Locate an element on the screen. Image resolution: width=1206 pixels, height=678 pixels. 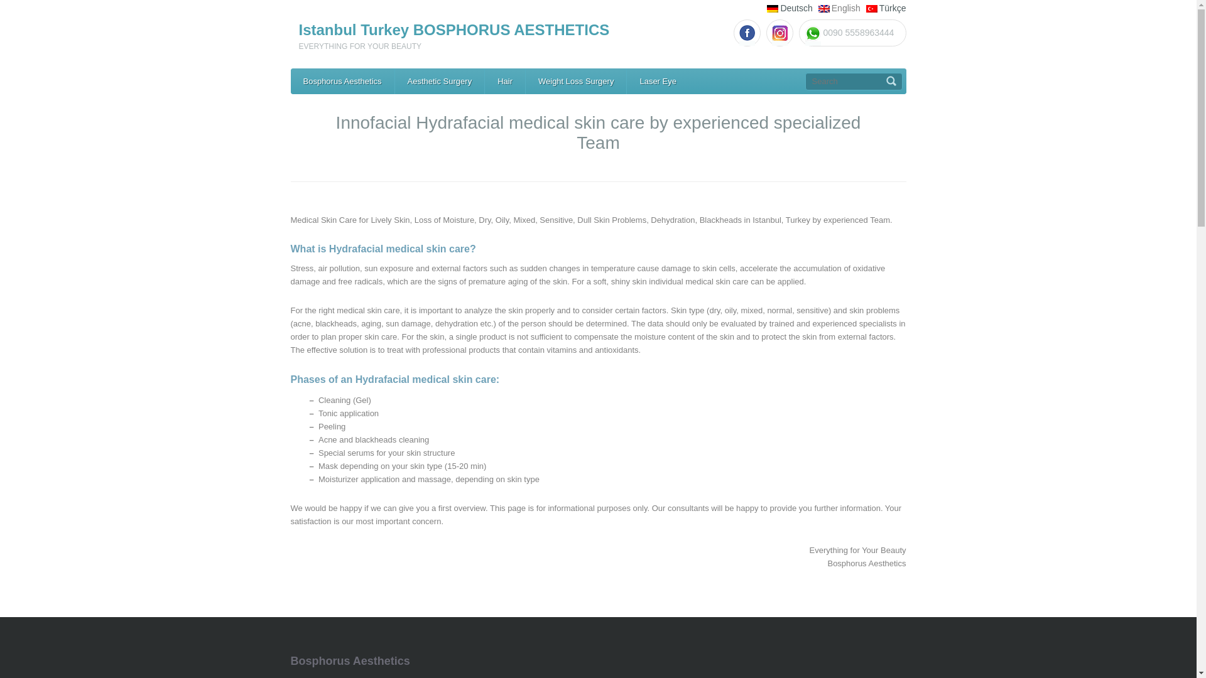
Istanbul Turkey BOSPHORUS AESTHETICS is located at coordinates (455, 29).